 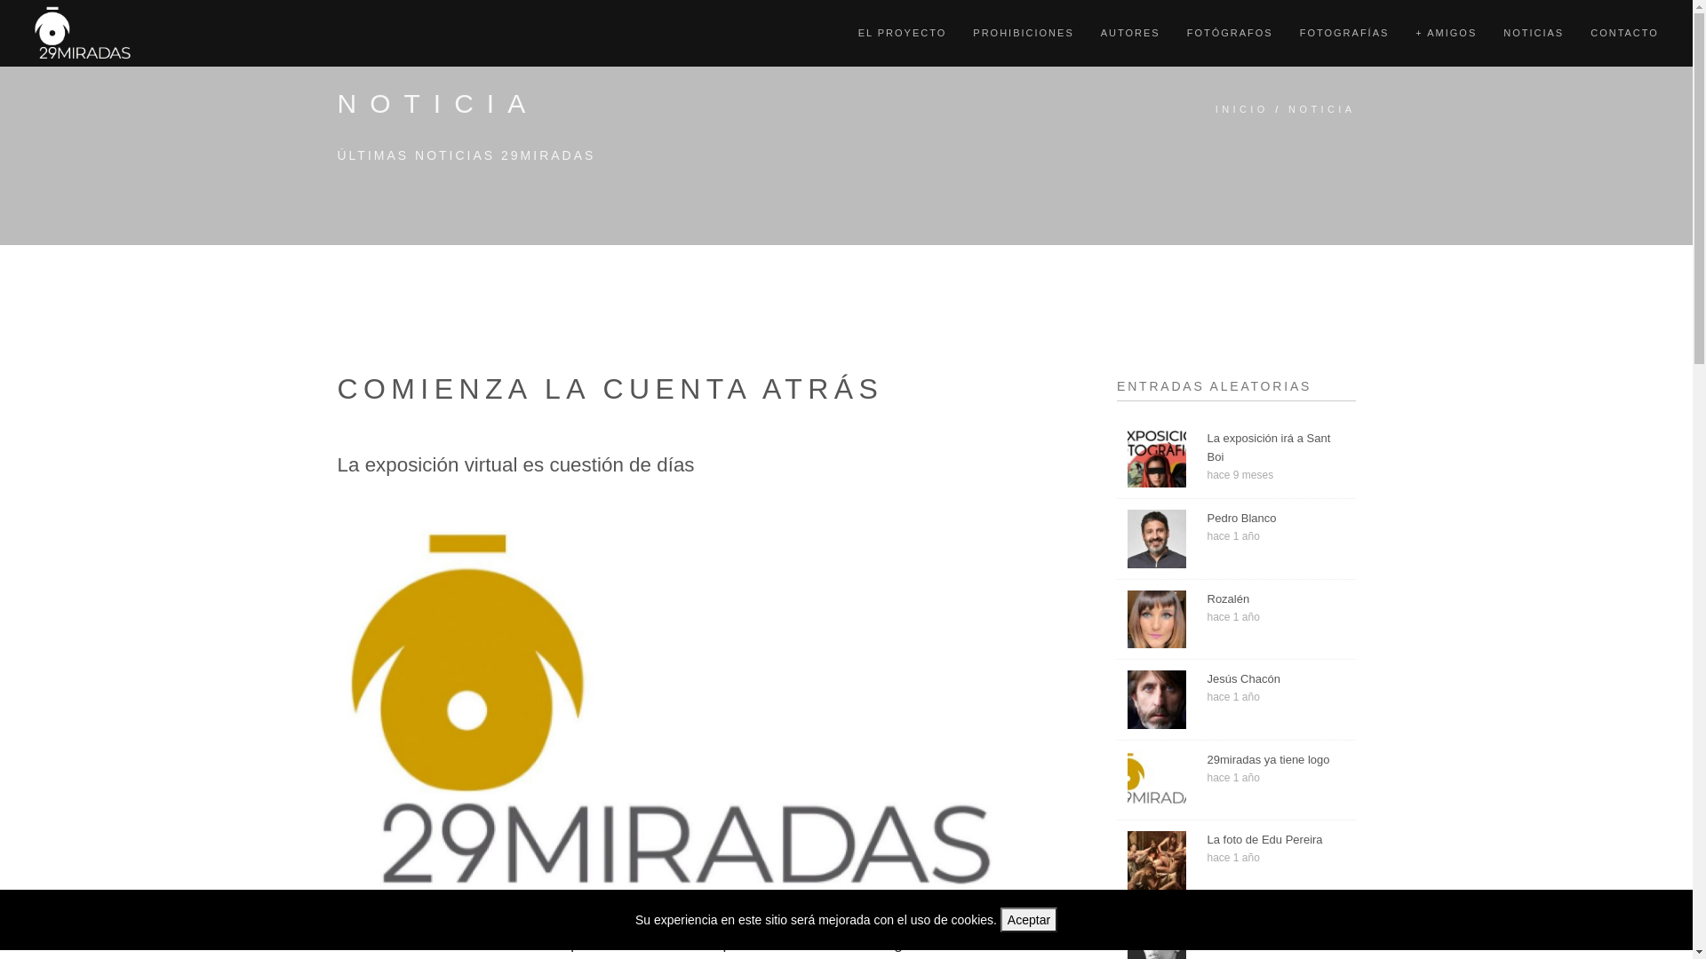 What do you see at coordinates (1242, 110) in the screenshot?
I see `INICIO` at bounding box center [1242, 110].